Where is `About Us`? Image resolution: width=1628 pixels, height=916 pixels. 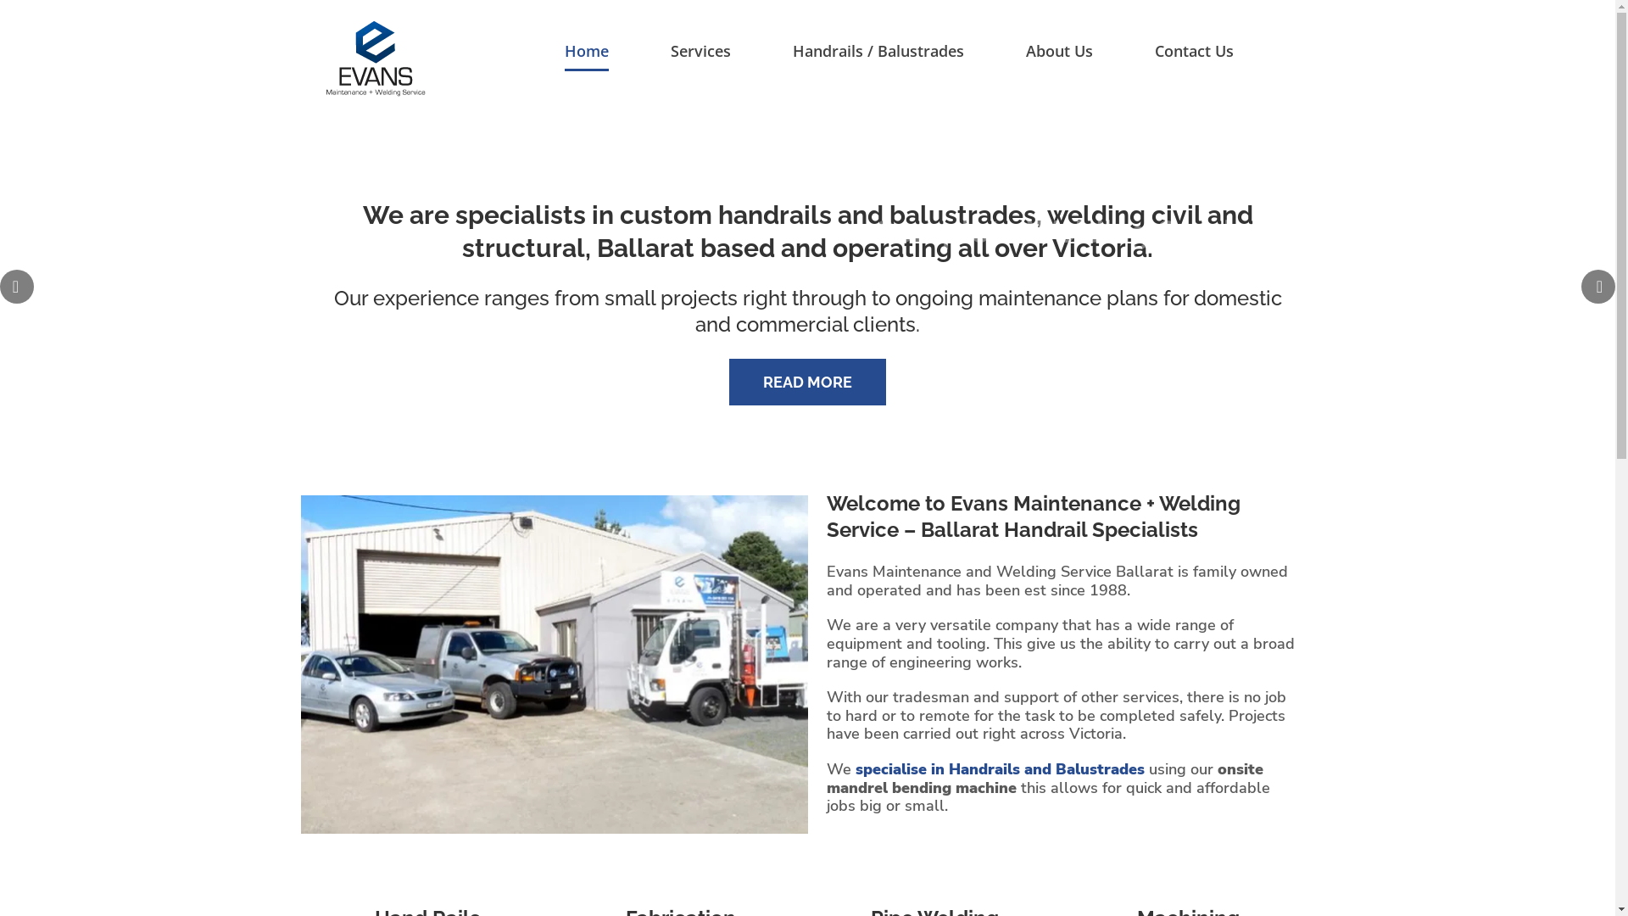
About Us is located at coordinates (1060, 51).